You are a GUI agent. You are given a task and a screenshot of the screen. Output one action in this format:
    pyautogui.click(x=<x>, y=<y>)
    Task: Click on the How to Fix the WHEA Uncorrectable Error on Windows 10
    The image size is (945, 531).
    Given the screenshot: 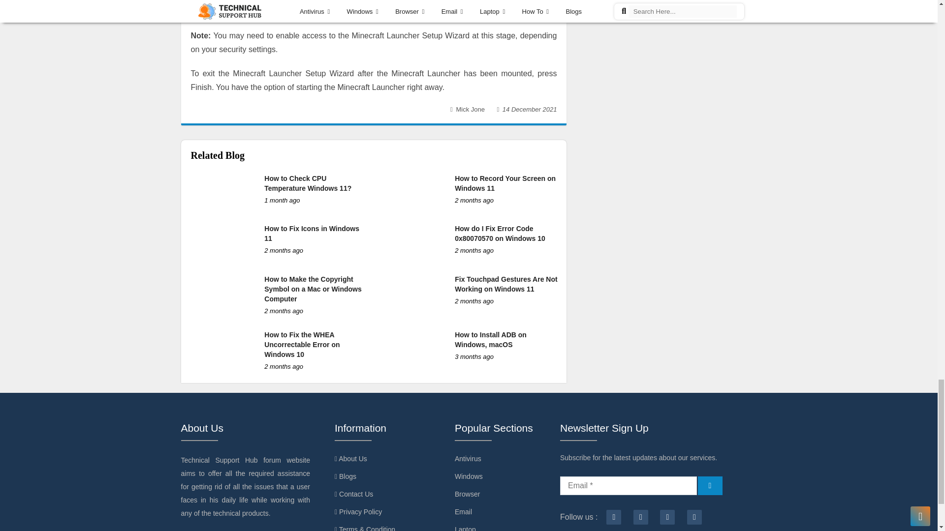 What is the action you would take?
    pyautogui.click(x=302, y=344)
    